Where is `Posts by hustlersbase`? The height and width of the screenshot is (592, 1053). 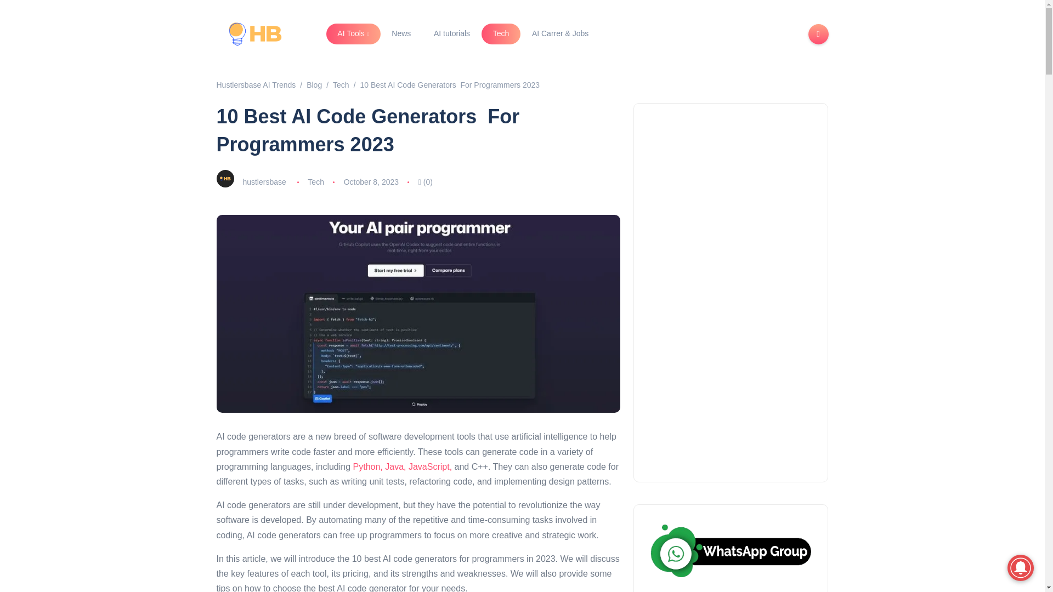 Posts by hustlersbase is located at coordinates (263, 182).